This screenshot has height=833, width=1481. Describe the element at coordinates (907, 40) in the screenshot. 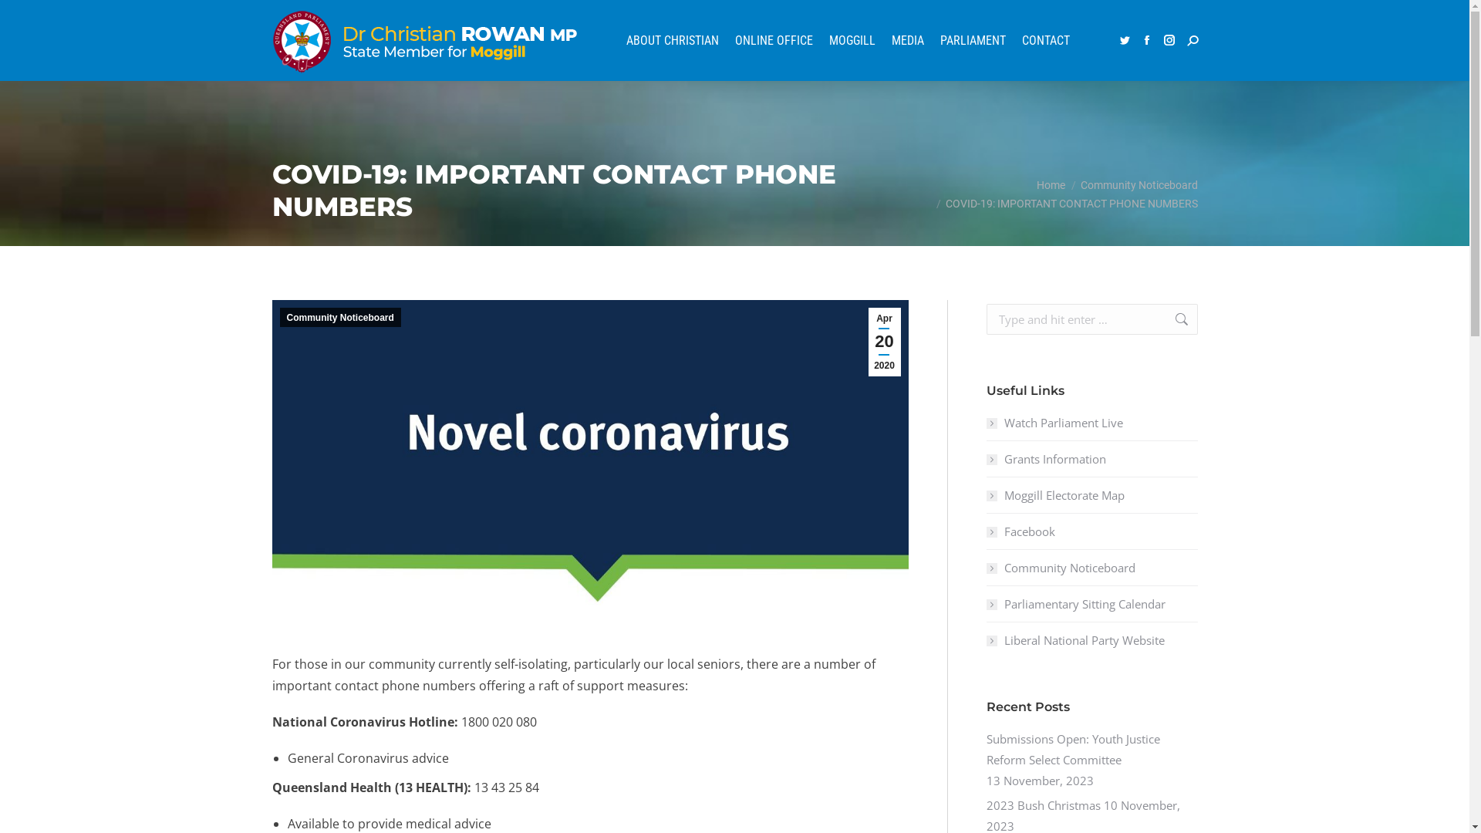

I see `MEDIA` at that location.